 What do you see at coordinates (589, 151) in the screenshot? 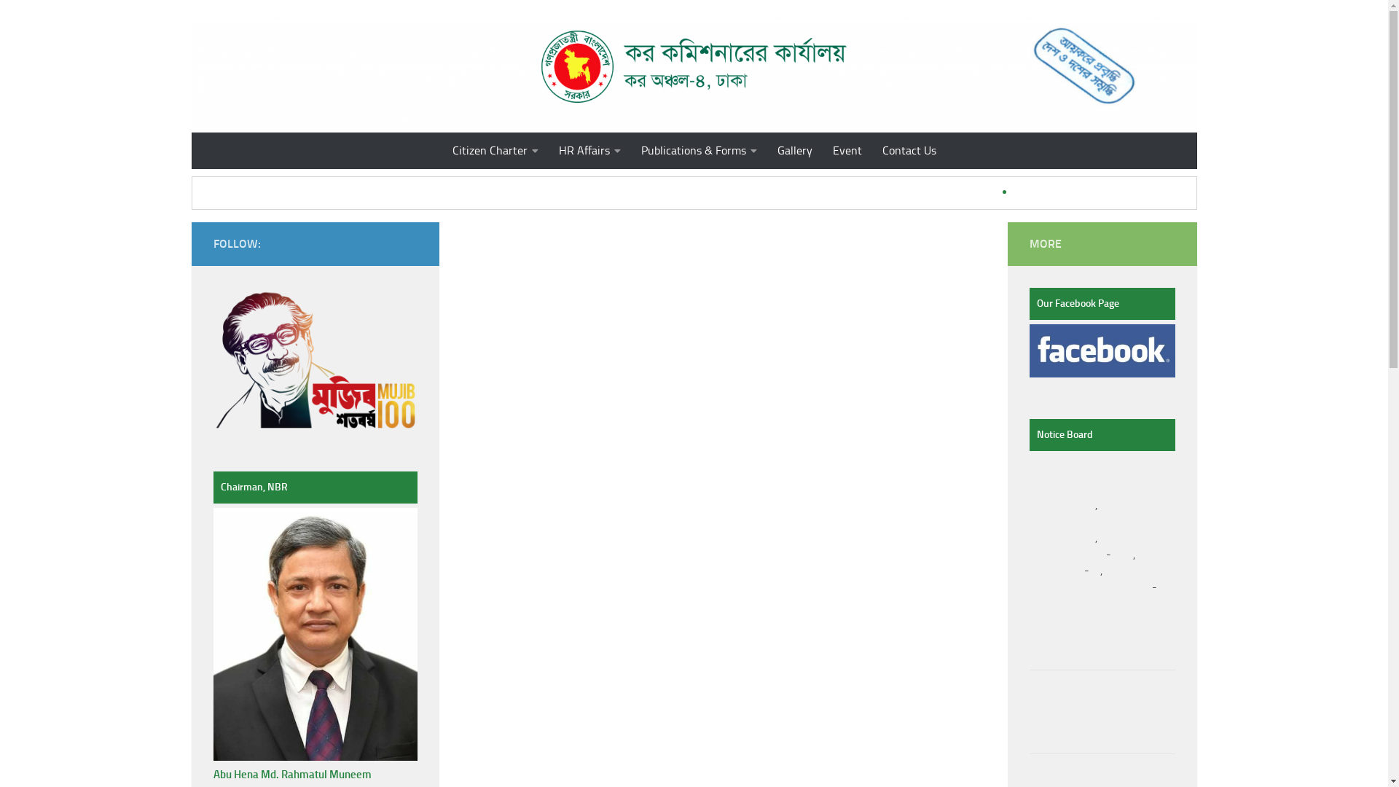
I see `HR Affairs` at bounding box center [589, 151].